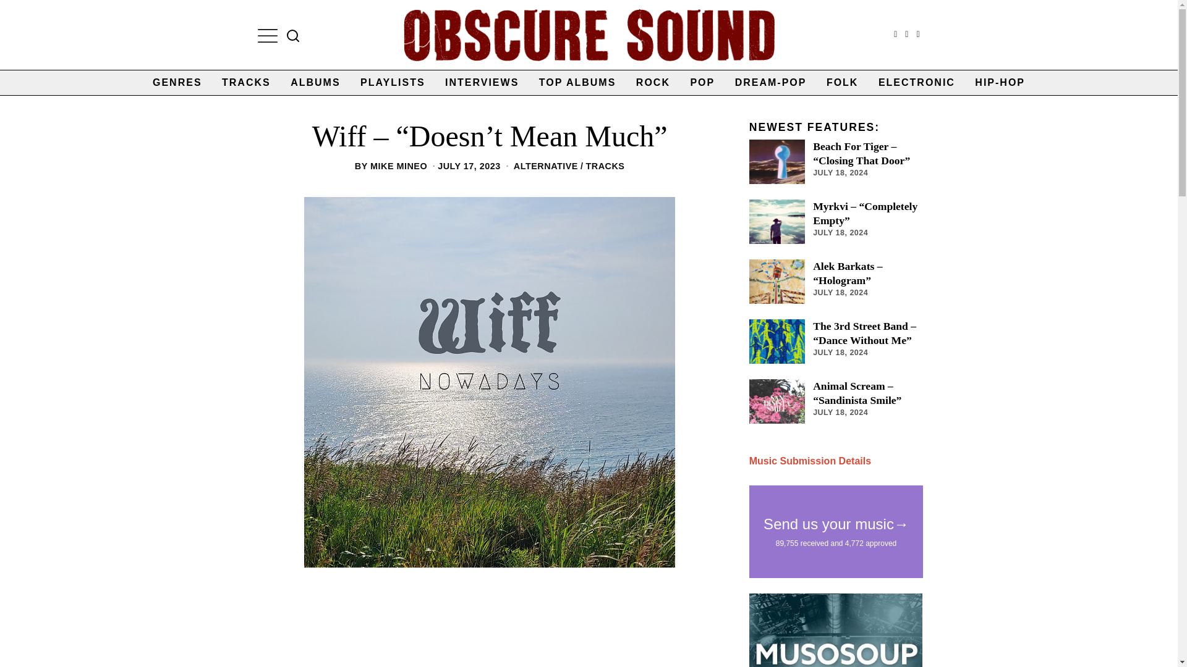 Image resolution: width=1187 pixels, height=667 pixels. What do you see at coordinates (246, 83) in the screenshot?
I see `TRACKS` at bounding box center [246, 83].